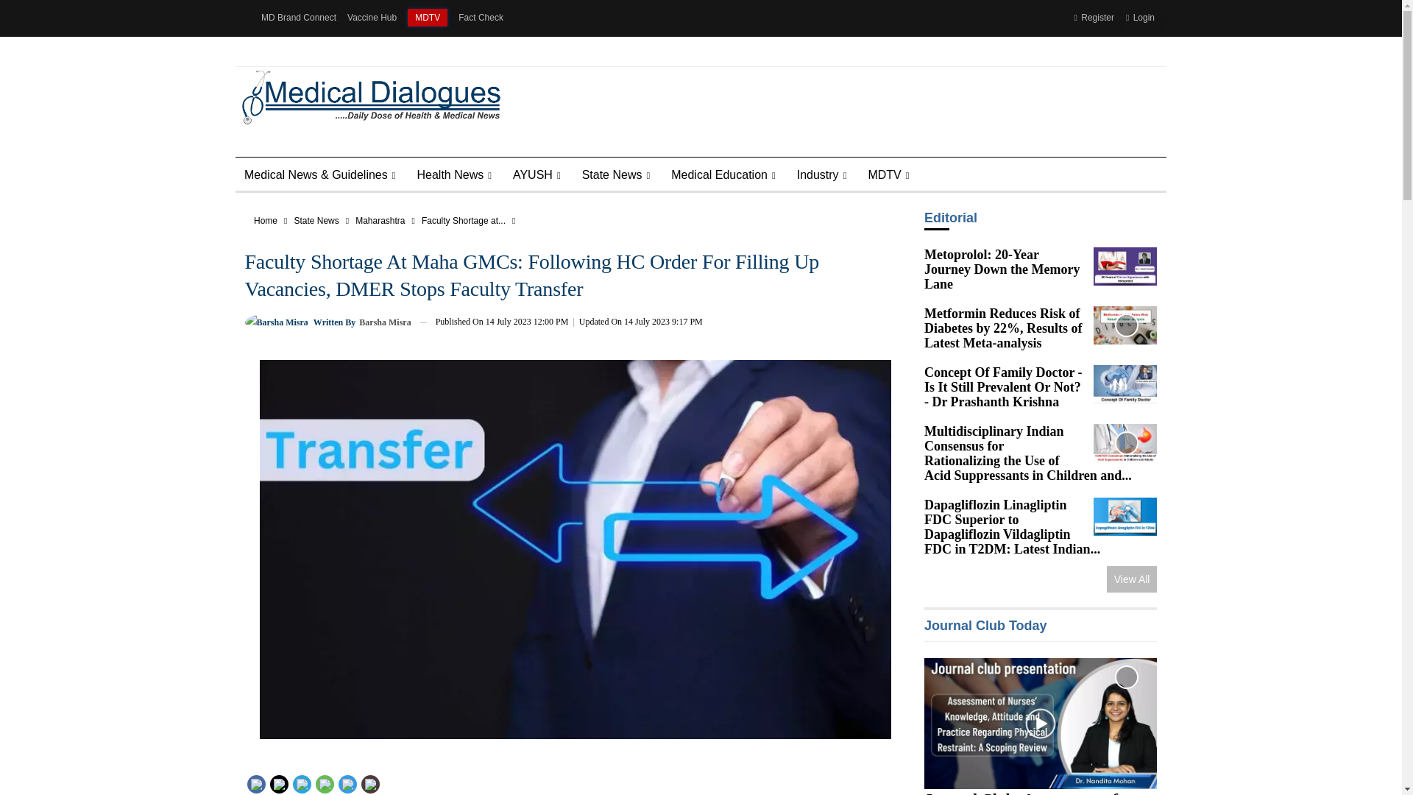 The image size is (1413, 795). Describe the element at coordinates (347, 785) in the screenshot. I see `telegram` at that location.